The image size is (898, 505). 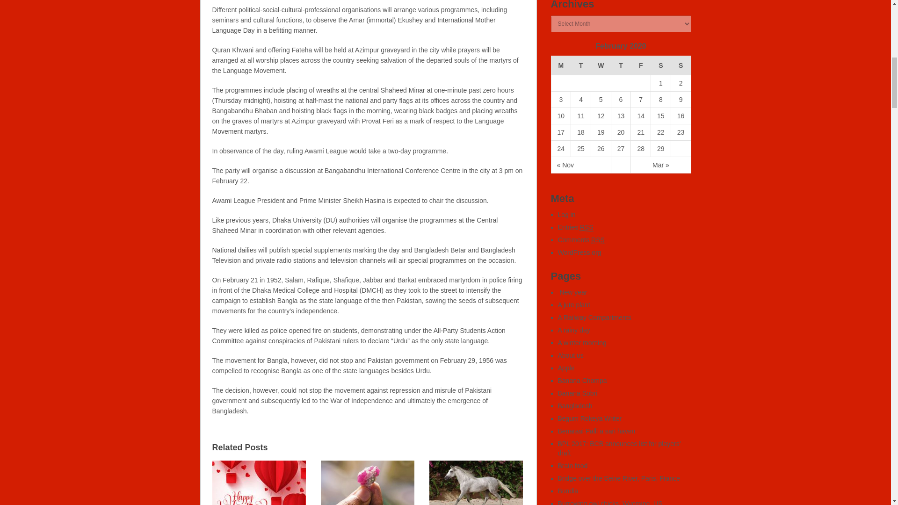 What do you see at coordinates (621, 65) in the screenshot?
I see `Thursday` at bounding box center [621, 65].